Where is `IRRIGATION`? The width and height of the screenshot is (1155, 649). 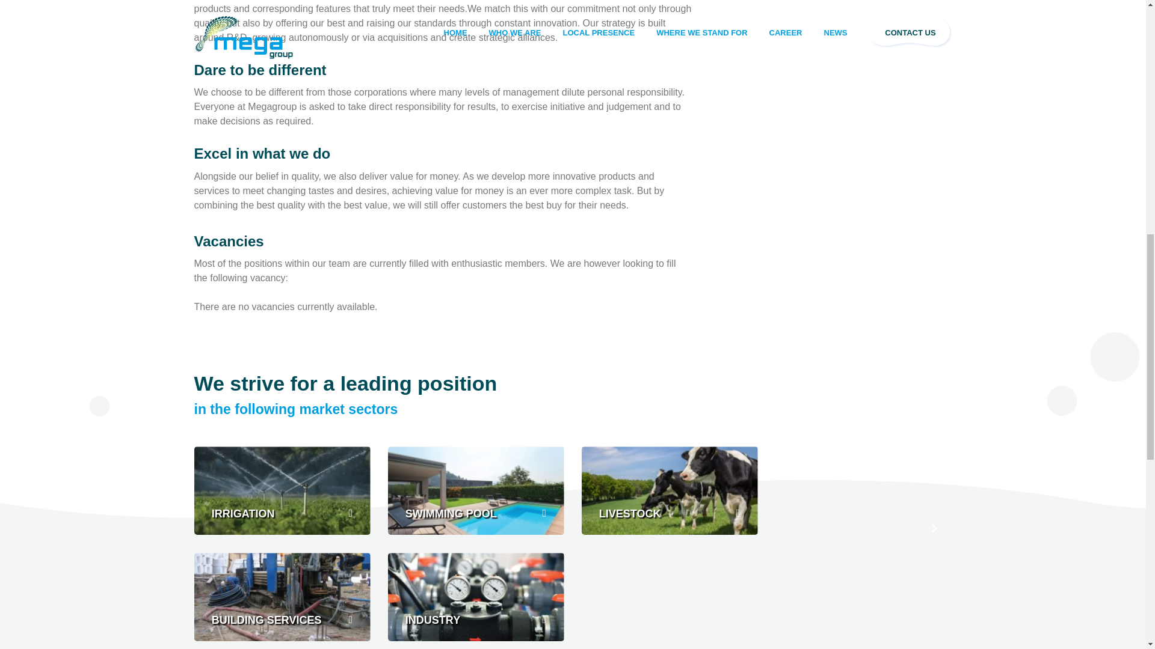 IRRIGATION is located at coordinates (282, 490).